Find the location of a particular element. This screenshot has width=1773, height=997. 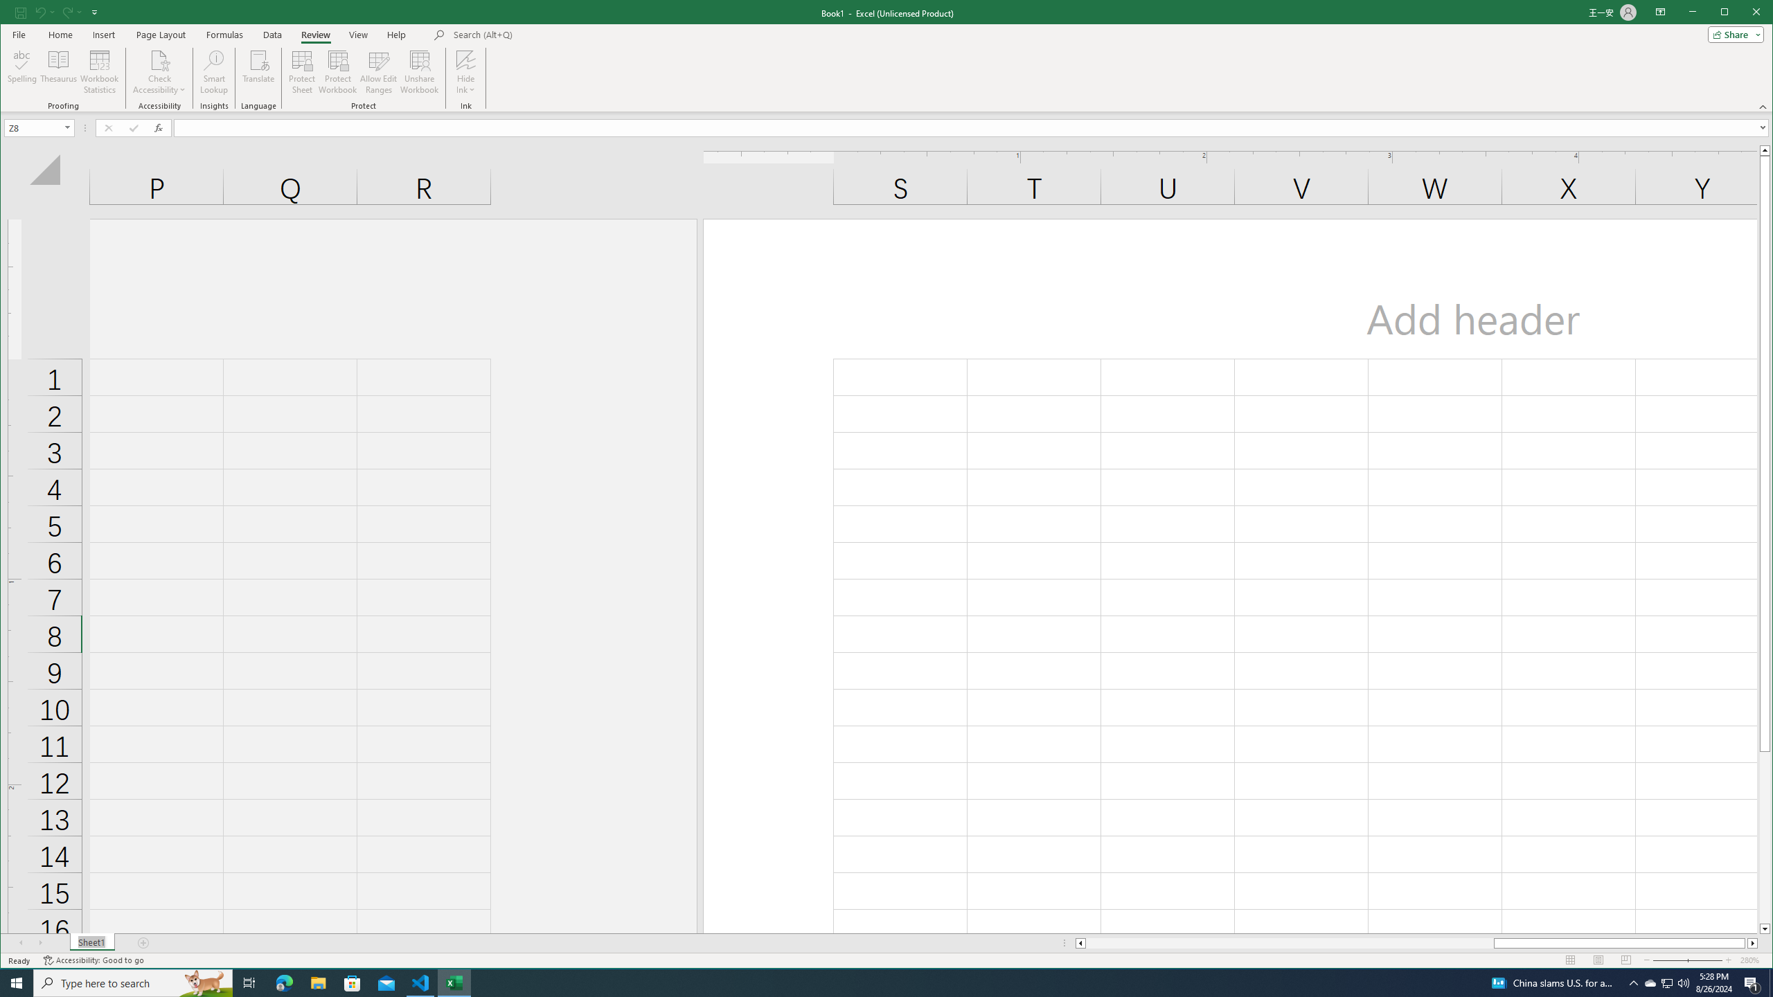

Customize Quick Access Toolbar is located at coordinates (94, 12).